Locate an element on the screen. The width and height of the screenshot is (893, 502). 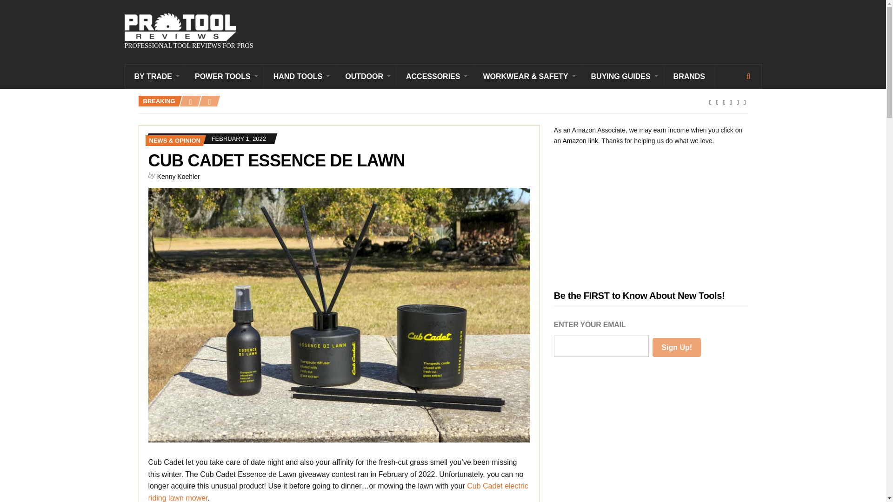
Sign Up! is located at coordinates (677, 347).